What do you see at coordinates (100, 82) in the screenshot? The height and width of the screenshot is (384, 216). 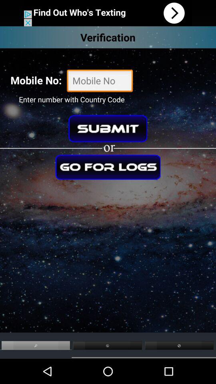 I see `mobile no` at bounding box center [100, 82].